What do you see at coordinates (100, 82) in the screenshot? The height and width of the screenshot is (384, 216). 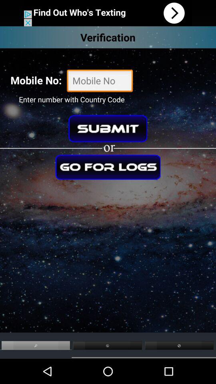 I see `mobile no` at bounding box center [100, 82].